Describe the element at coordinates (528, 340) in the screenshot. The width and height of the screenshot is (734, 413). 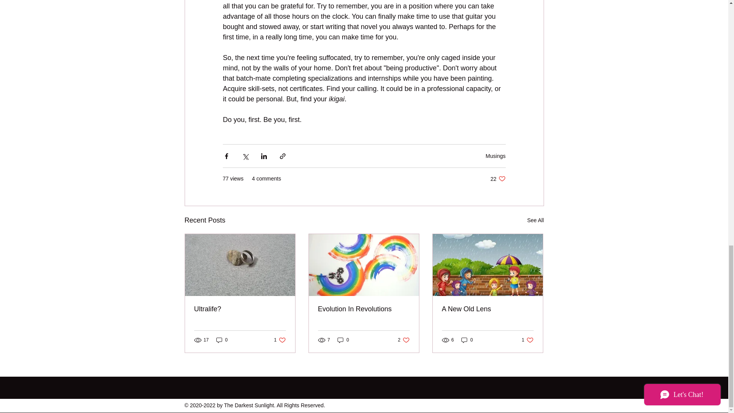
I see `Musings` at that location.